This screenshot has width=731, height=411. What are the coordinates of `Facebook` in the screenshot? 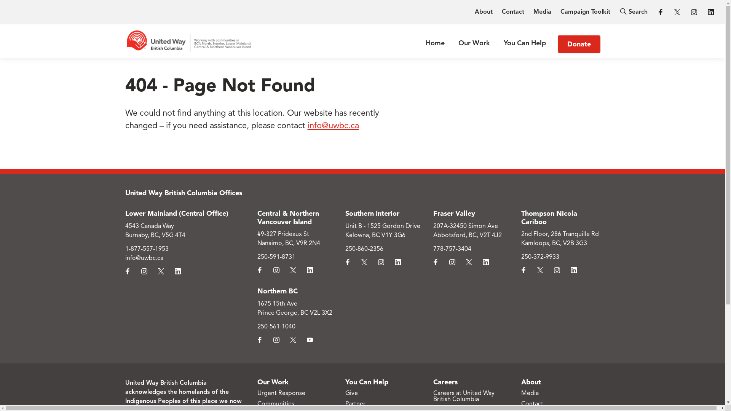 It's located at (260, 340).